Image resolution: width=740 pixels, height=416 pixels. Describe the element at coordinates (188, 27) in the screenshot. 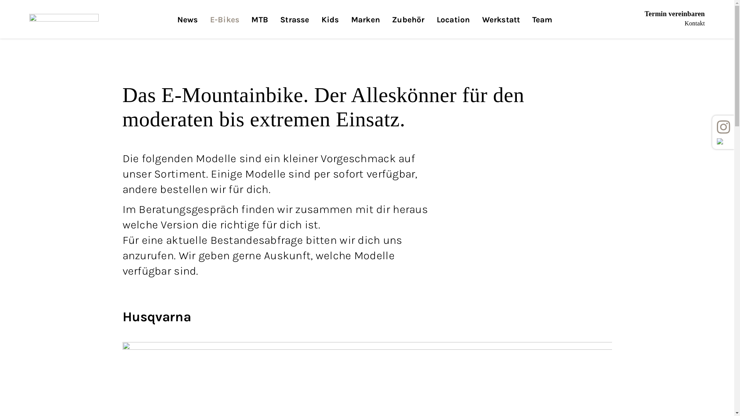

I see `News` at that location.